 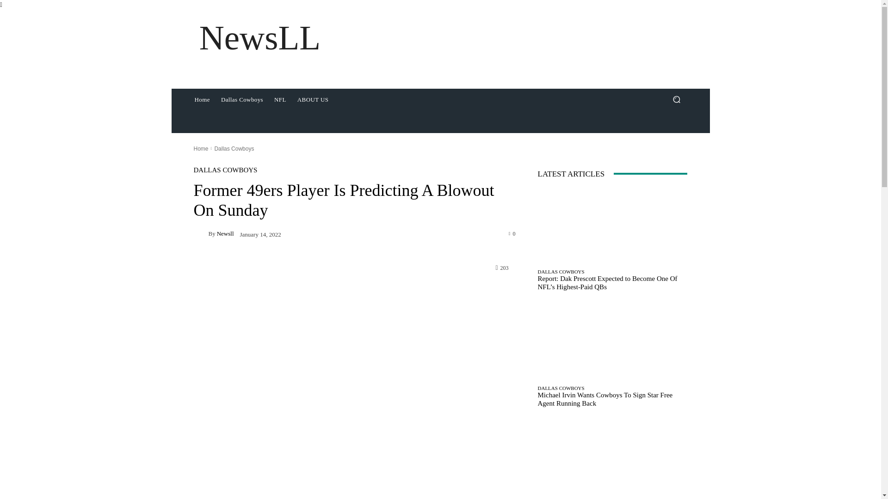 What do you see at coordinates (201, 234) in the screenshot?
I see `newsll` at bounding box center [201, 234].